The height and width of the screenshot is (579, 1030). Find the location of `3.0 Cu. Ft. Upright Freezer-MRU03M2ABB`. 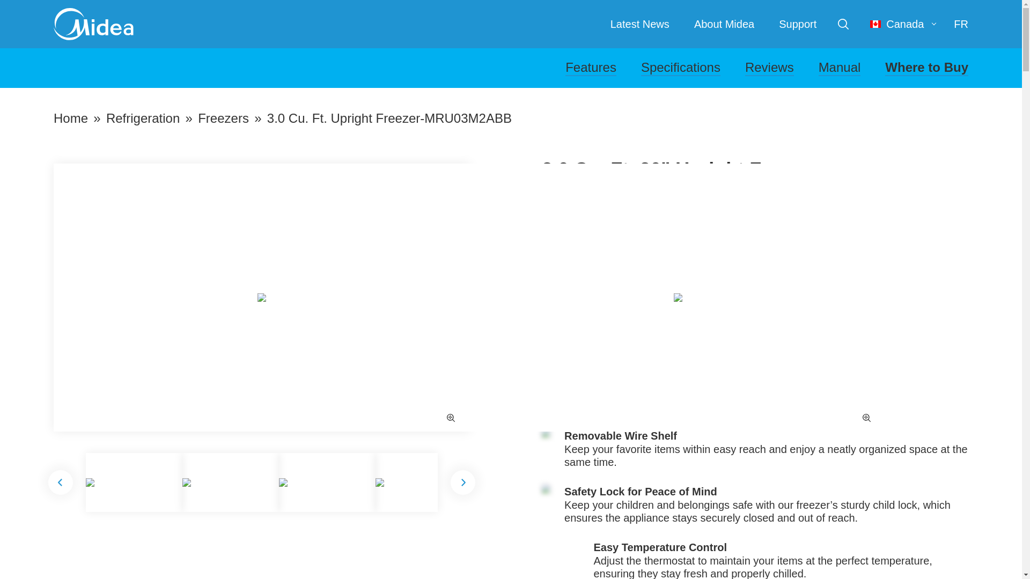

3.0 Cu. Ft. Upright Freezer-MRU03M2ABB is located at coordinates (389, 118).